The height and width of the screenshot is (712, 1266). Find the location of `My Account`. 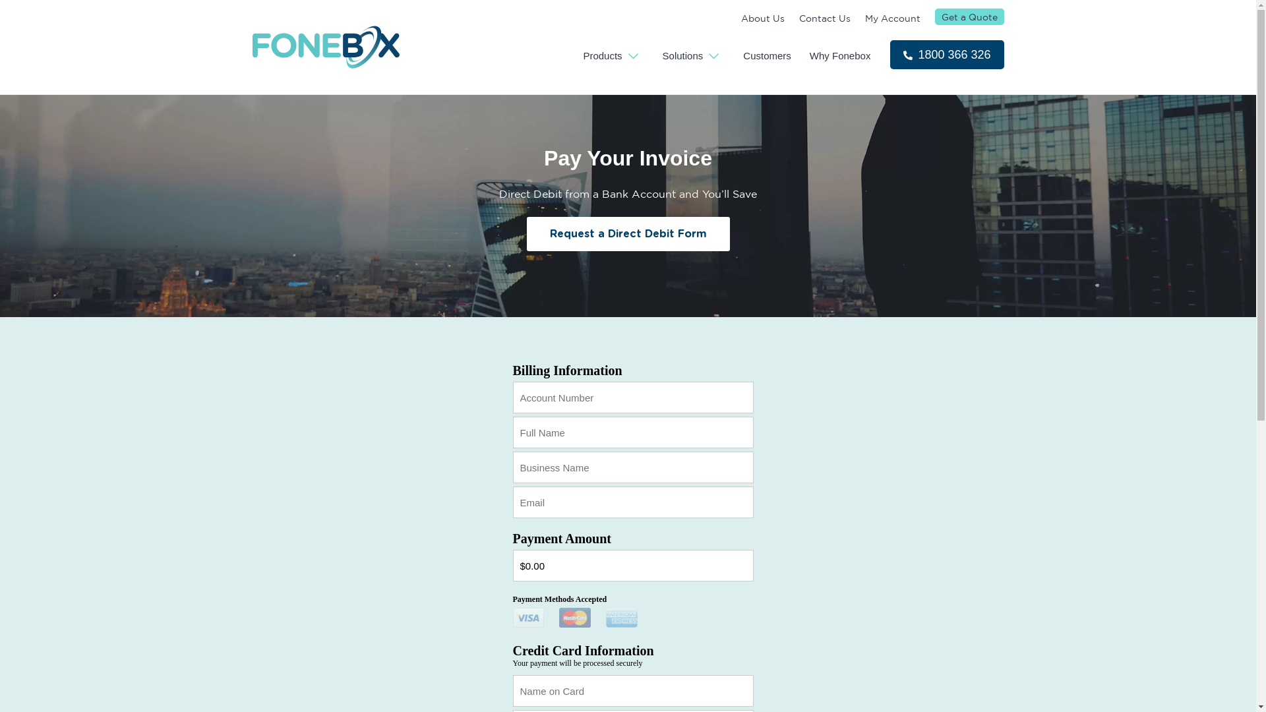

My Account is located at coordinates (893, 18).